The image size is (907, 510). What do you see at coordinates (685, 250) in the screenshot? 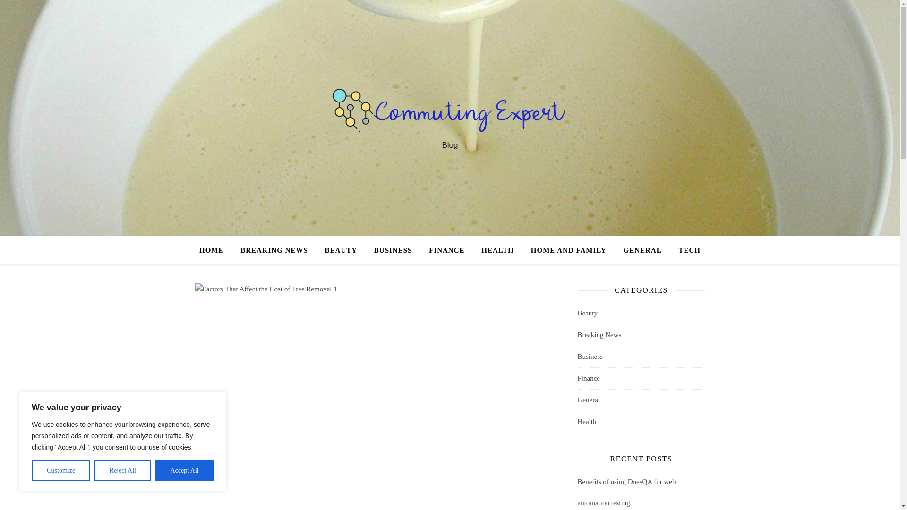
I see `TECH` at bounding box center [685, 250].